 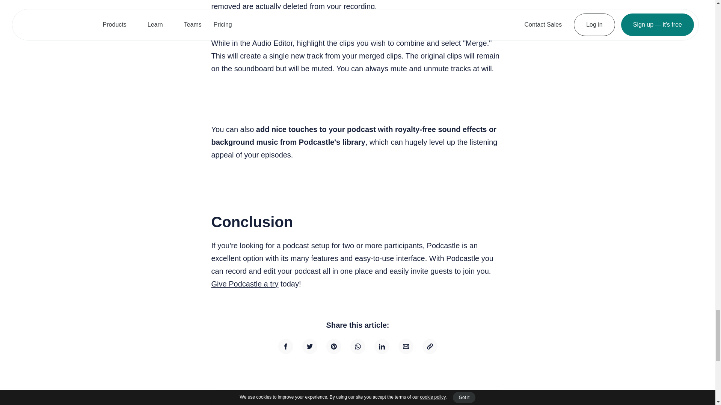 I want to click on Give Podcastle a try, so click(x=245, y=283).